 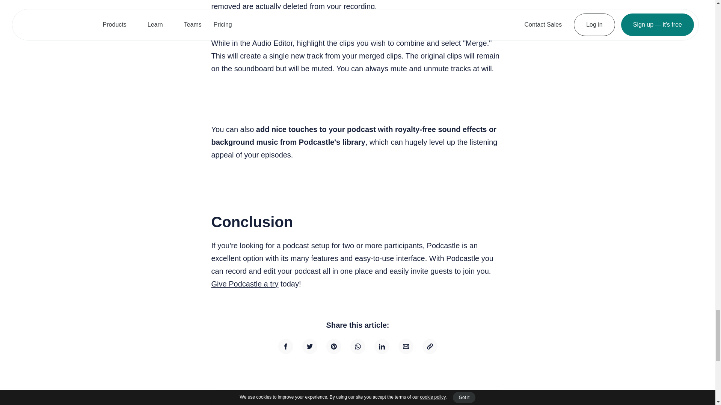 I want to click on Give Podcastle a try, so click(x=245, y=283).